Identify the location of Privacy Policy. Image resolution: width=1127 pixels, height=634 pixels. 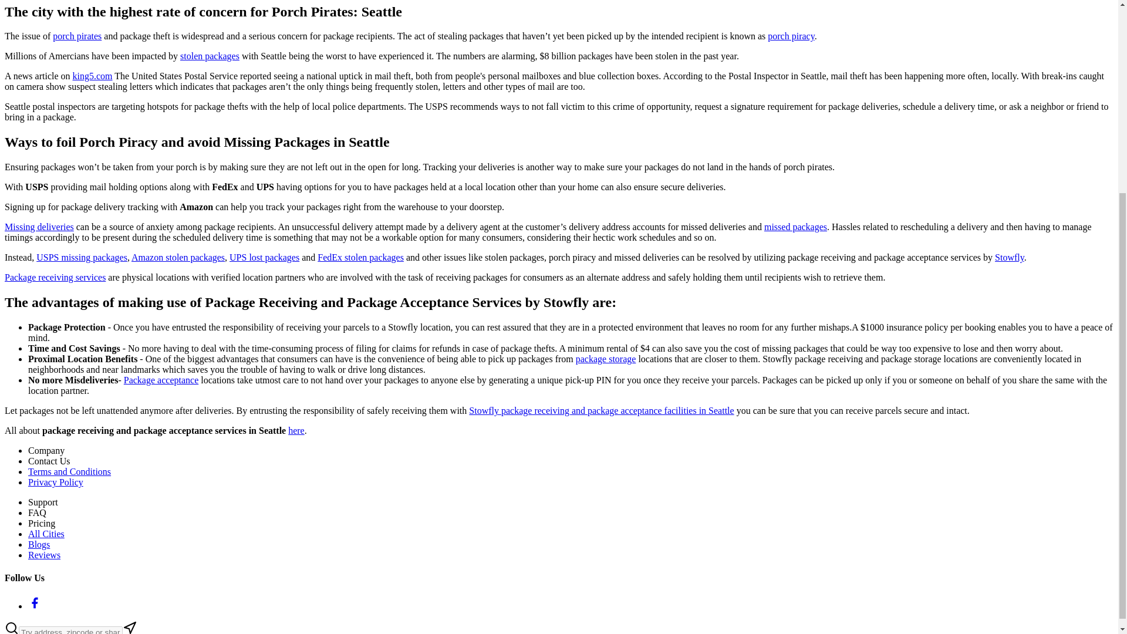
(56, 483).